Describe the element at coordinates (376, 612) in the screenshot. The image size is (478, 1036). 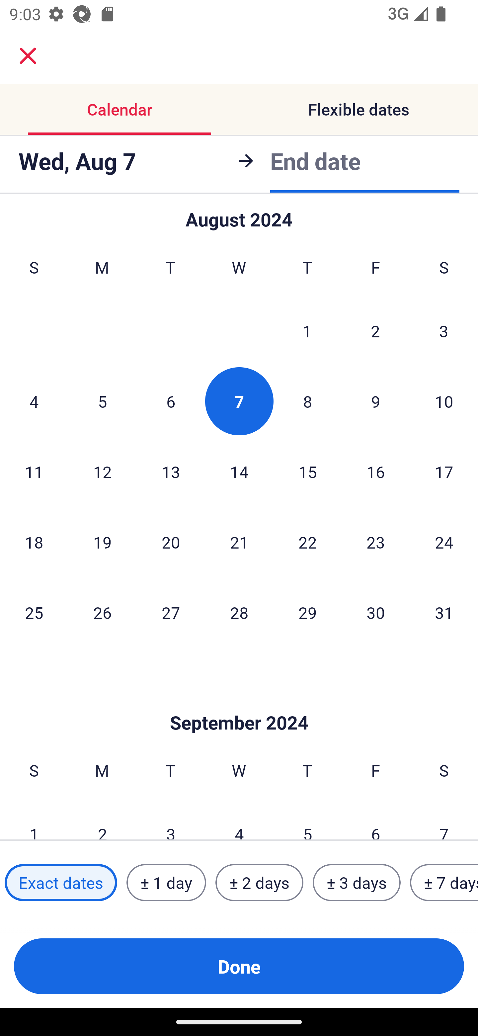
I see `30 Friday, August 30, 2024` at that location.